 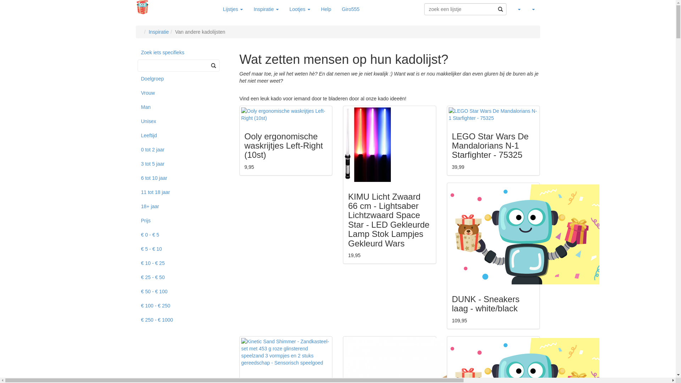 I want to click on Lijstjes, so click(x=233, y=9).